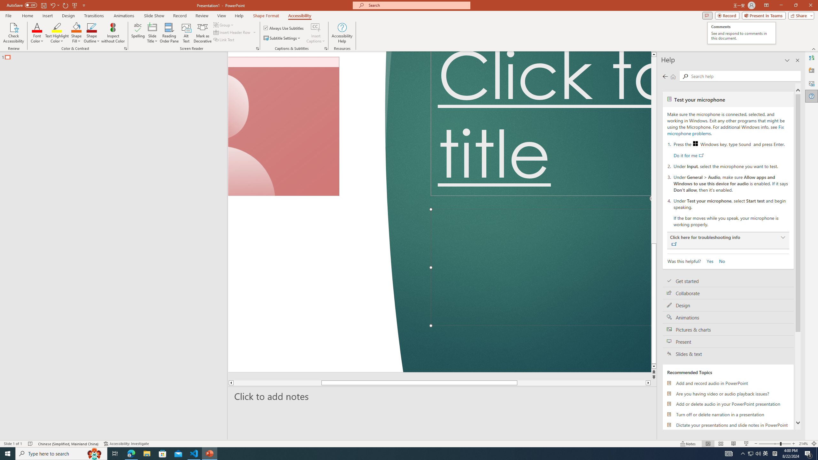 The width and height of the screenshot is (818, 460). Describe the element at coordinates (728, 241) in the screenshot. I see `Click here for troubleshooting info` at that location.